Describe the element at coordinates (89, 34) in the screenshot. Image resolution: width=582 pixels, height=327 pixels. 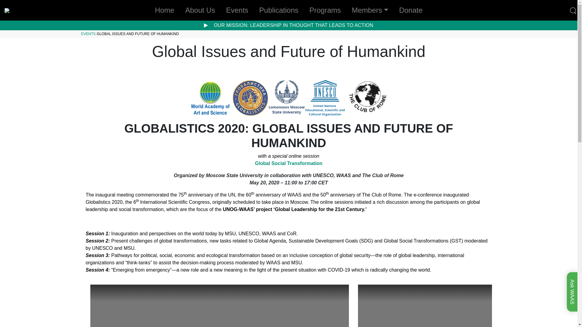
I see `EVENTS` at that location.